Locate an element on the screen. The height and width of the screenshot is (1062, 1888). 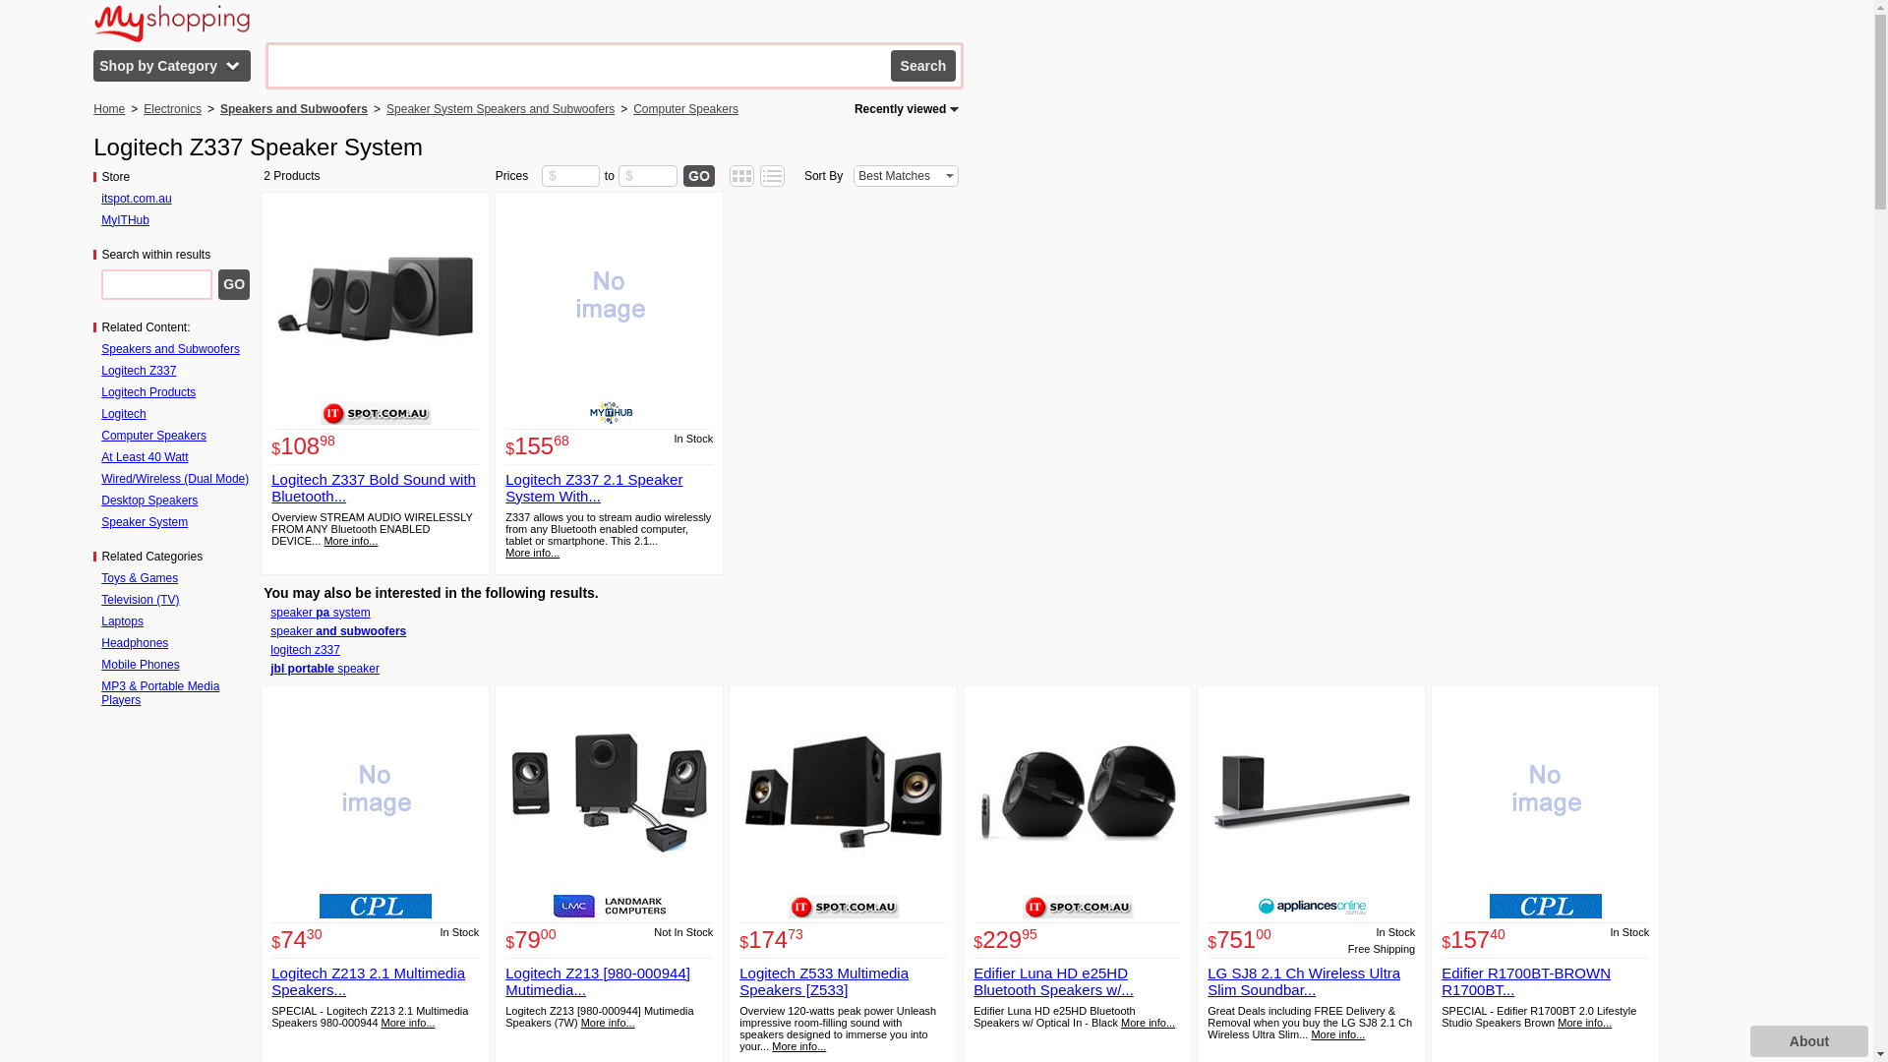
itspot.com.au is located at coordinates (136, 199).